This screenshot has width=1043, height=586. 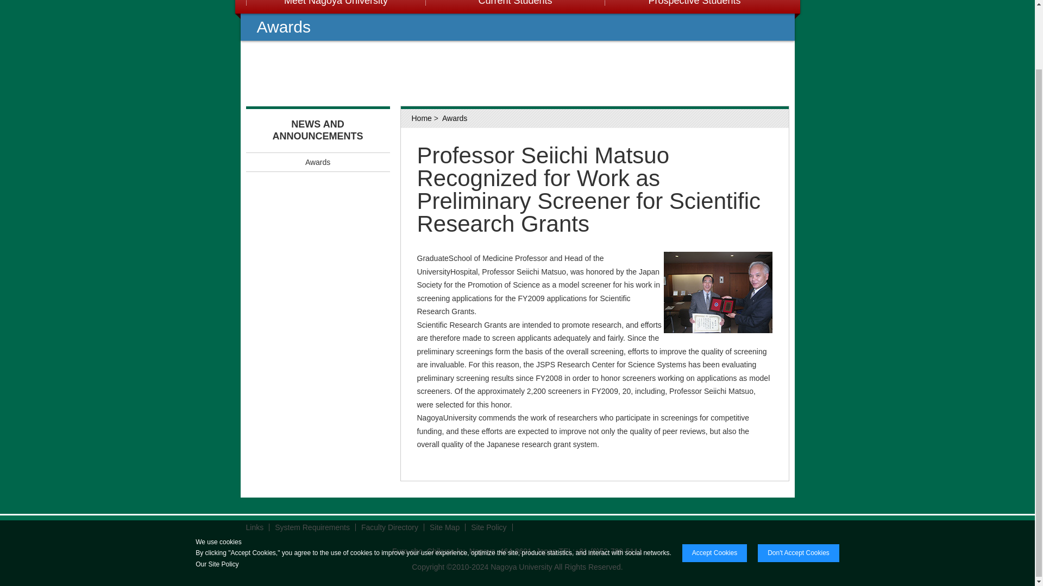 What do you see at coordinates (422, 118) in the screenshot?
I see `Home` at bounding box center [422, 118].